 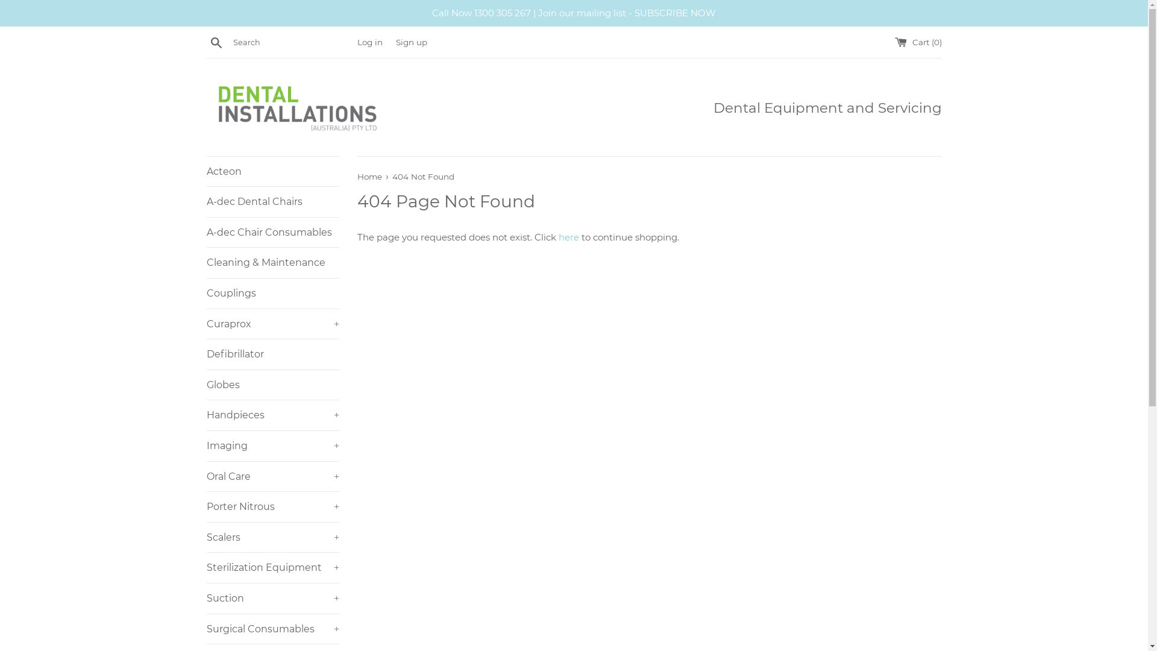 I want to click on Home, so click(x=370, y=177).